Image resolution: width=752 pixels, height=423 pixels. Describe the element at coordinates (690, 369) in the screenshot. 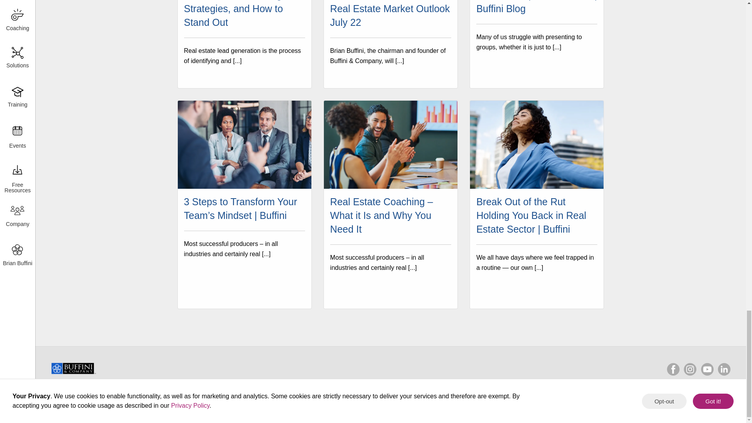

I see `Instagram` at that location.